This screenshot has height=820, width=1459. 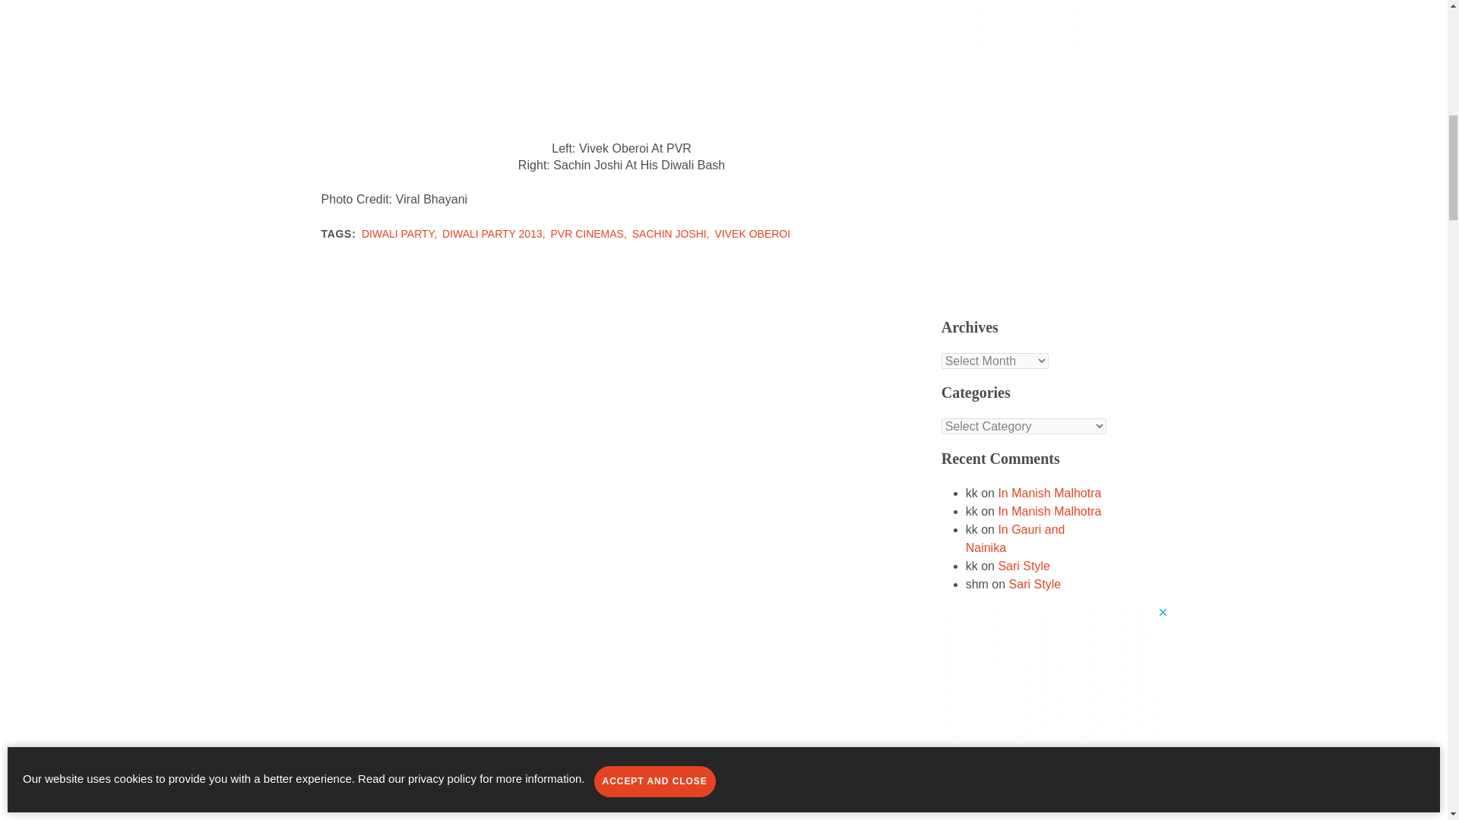 I want to click on VIVEK OBEROI, so click(x=752, y=234).